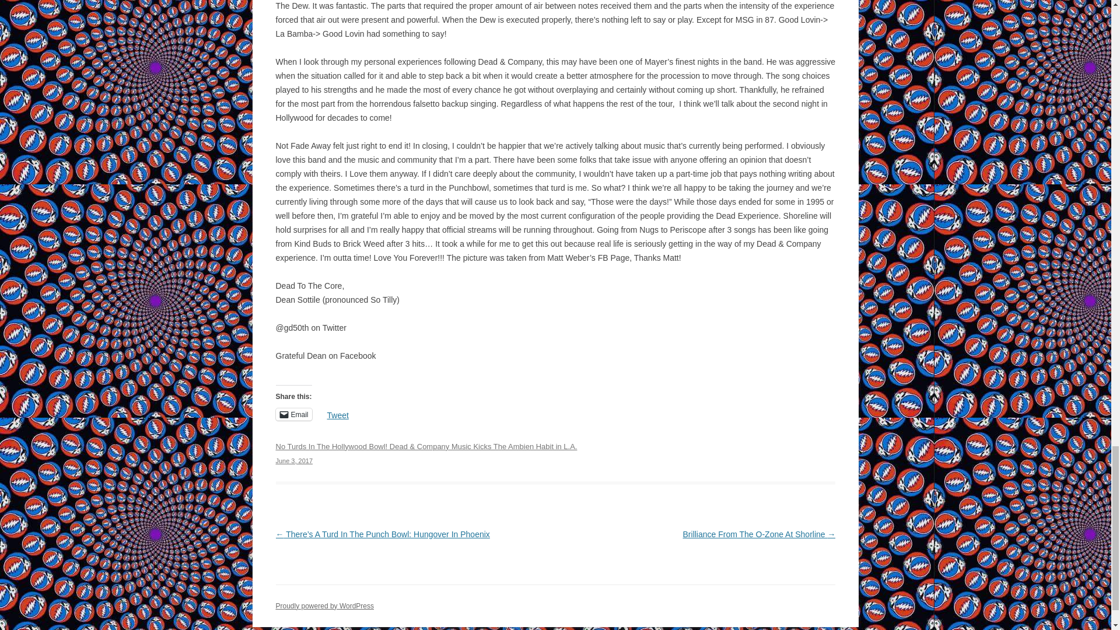 The width and height of the screenshot is (1120, 630). What do you see at coordinates (293, 414) in the screenshot?
I see `Email` at bounding box center [293, 414].